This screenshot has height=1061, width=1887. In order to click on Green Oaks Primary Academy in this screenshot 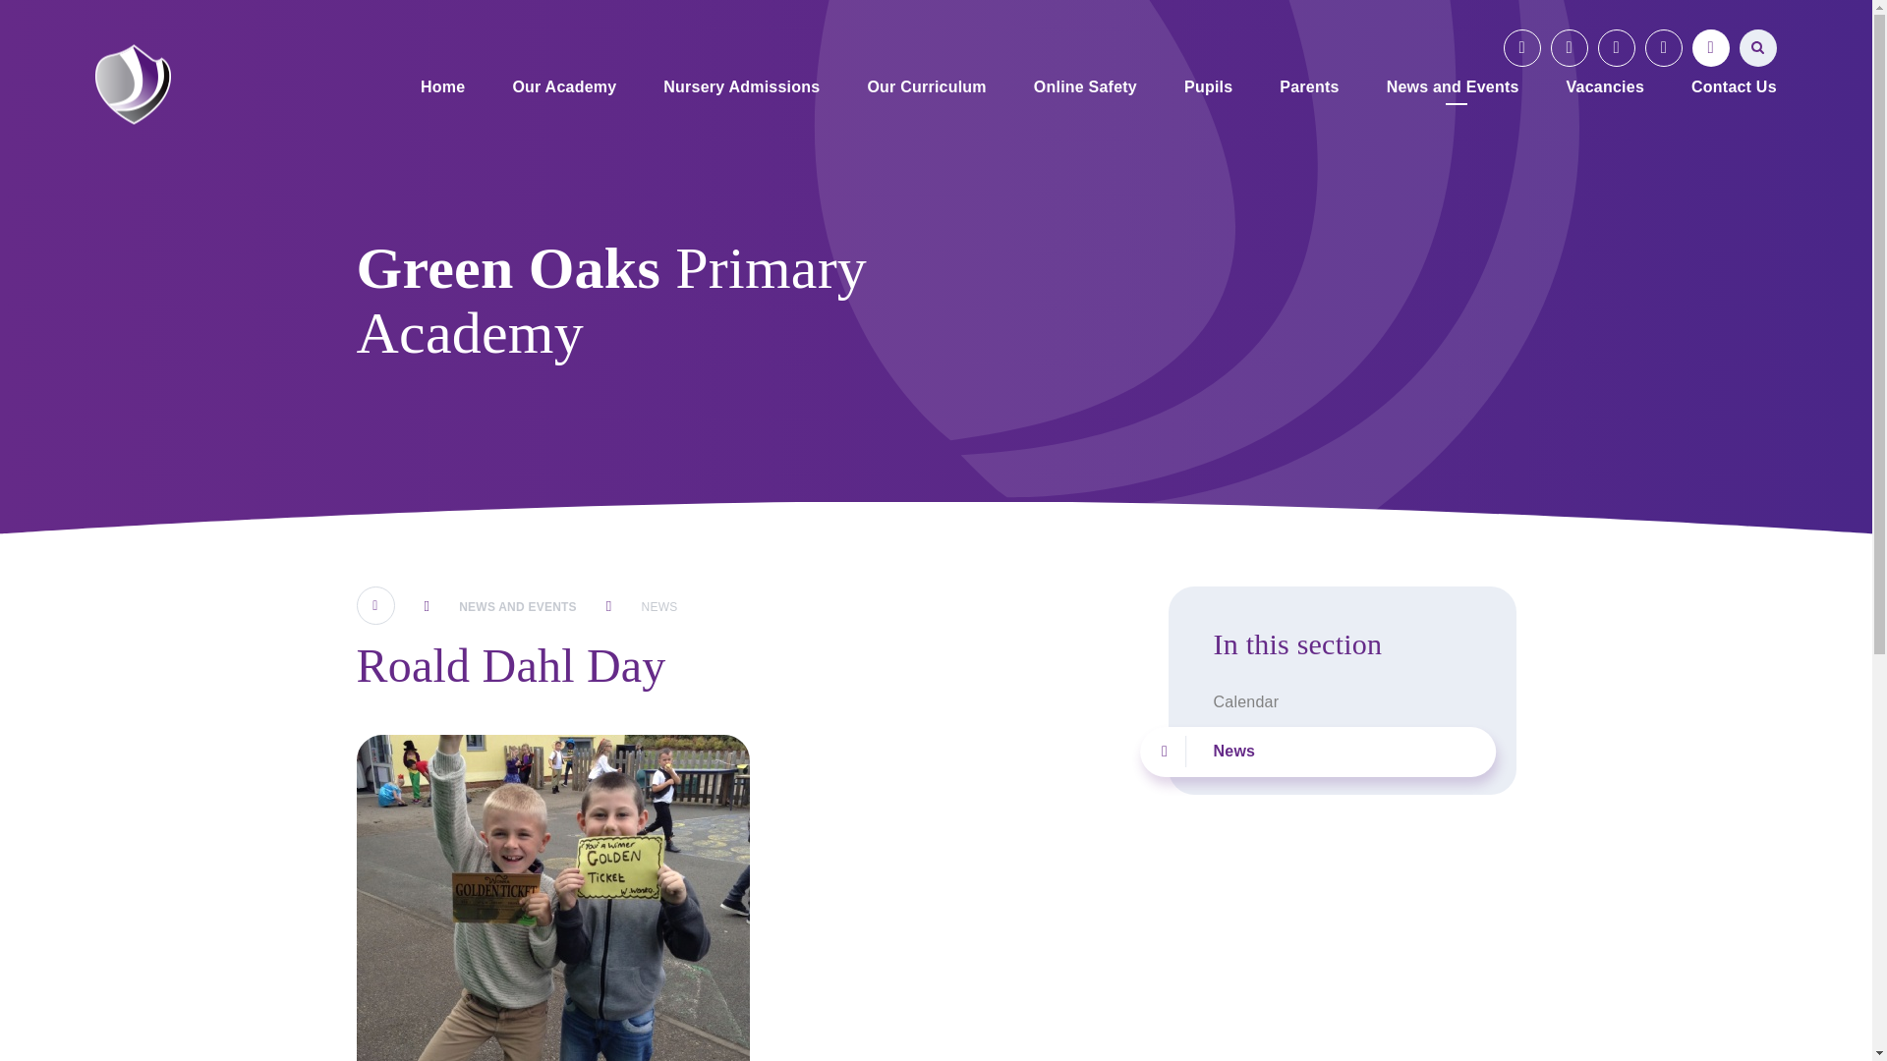, I will do `click(134, 84)`.